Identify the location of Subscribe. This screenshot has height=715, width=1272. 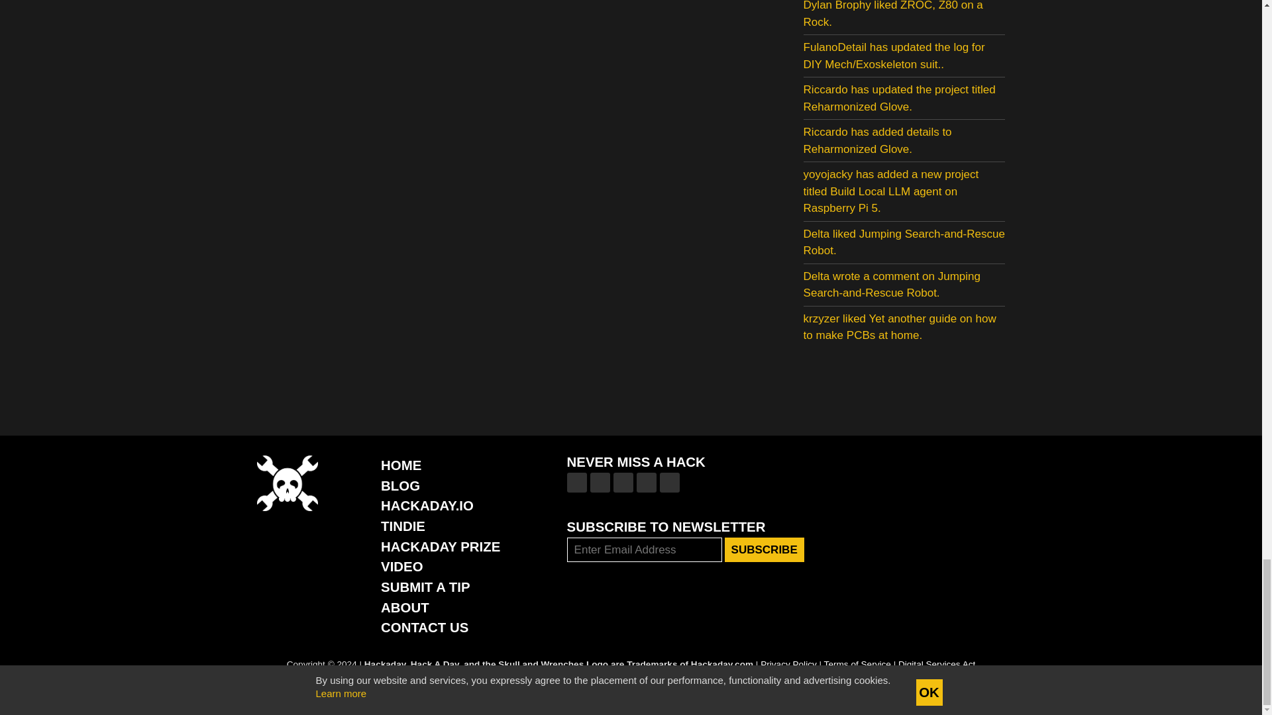
(765, 549).